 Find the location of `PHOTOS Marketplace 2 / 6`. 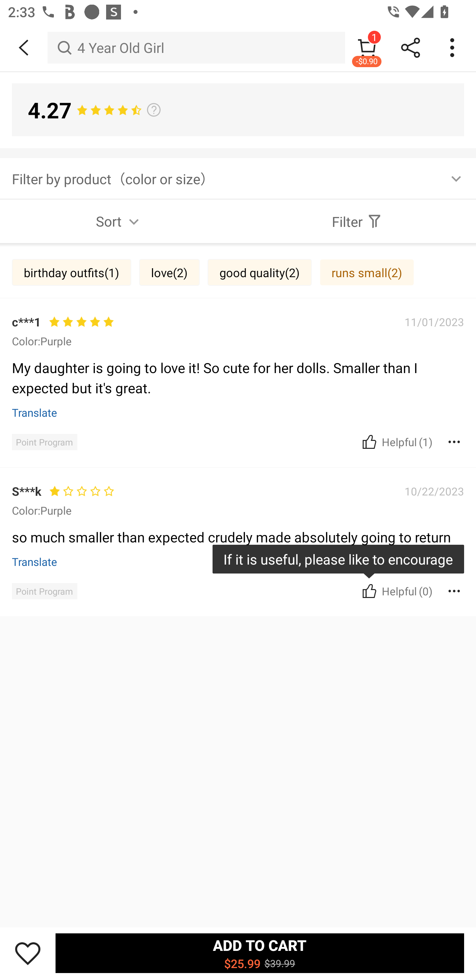

PHOTOS Marketplace 2 / 6 is located at coordinates (238, 262).